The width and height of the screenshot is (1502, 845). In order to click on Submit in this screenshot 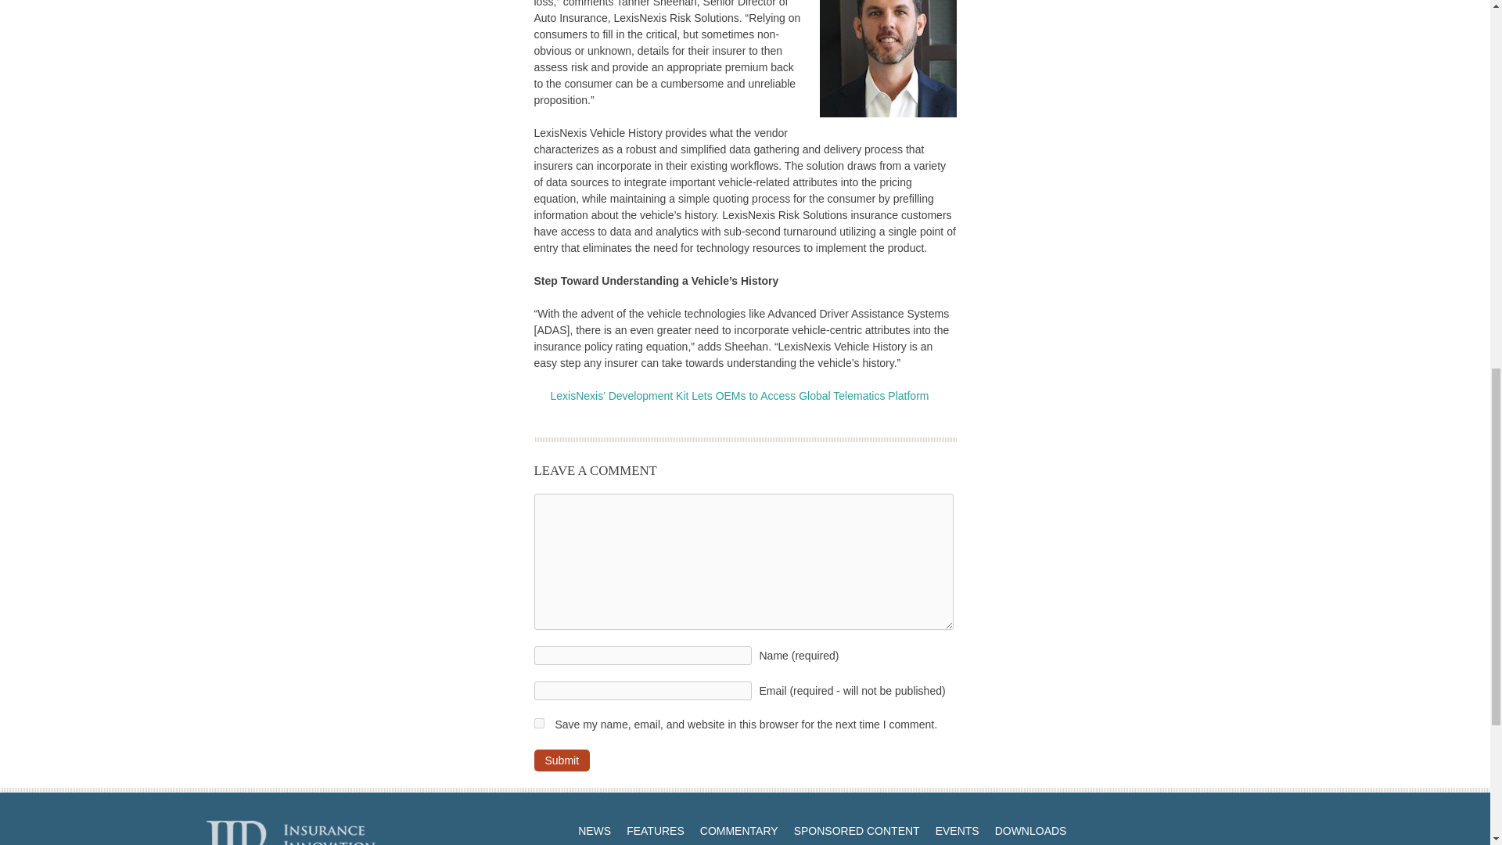, I will do `click(562, 760)`.